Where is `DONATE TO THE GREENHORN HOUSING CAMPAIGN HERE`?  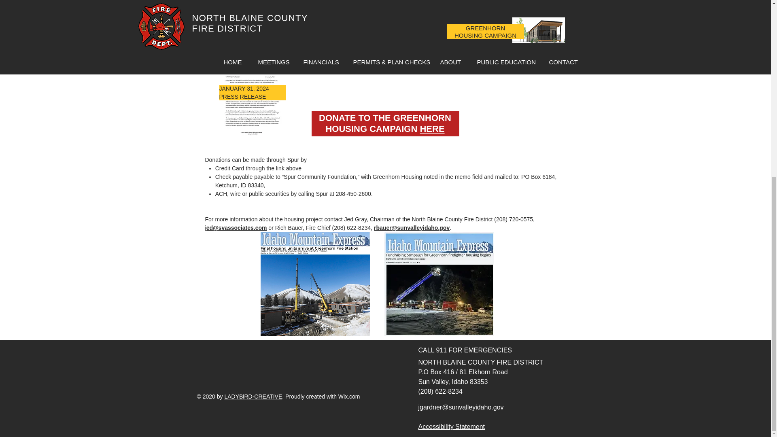
DONATE TO THE GREENHORN HOUSING CAMPAIGN HERE is located at coordinates (385, 123).